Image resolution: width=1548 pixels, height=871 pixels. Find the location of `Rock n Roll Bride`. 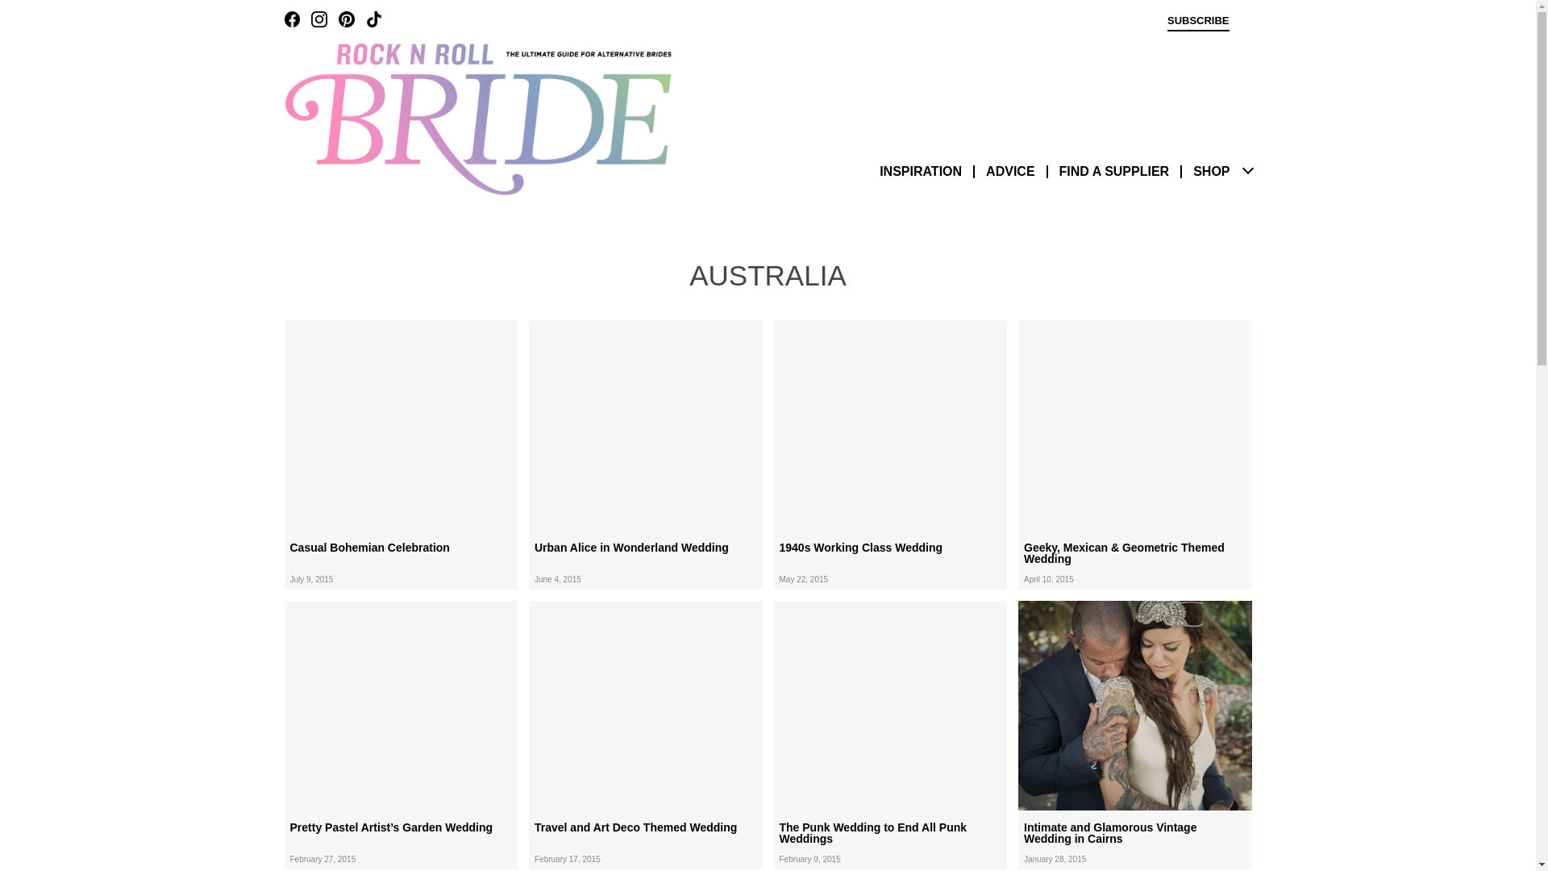

Rock n Roll Bride is located at coordinates (476, 119).